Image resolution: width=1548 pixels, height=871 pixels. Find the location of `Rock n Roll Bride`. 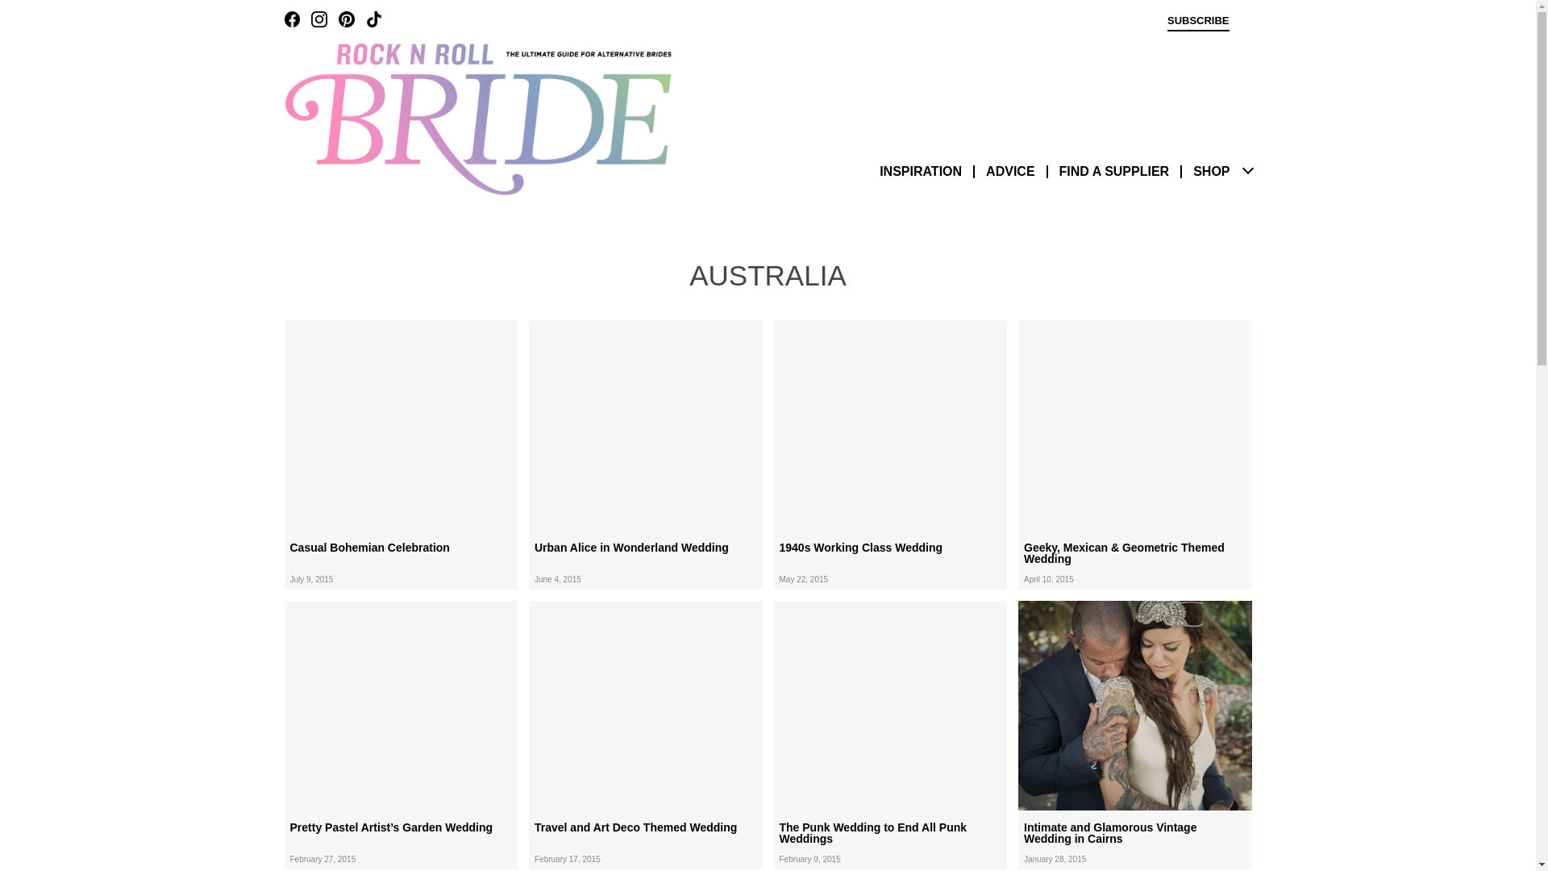

Rock n Roll Bride is located at coordinates (476, 119).